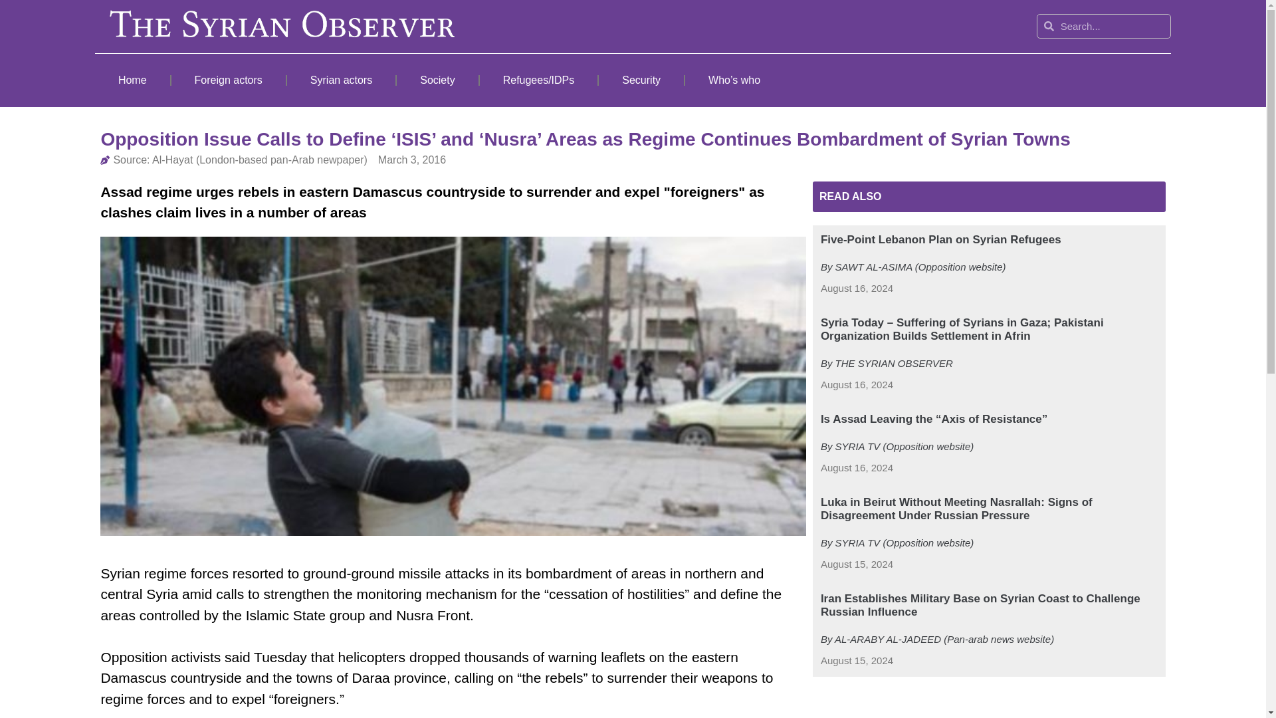  Describe the element at coordinates (857, 661) in the screenshot. I see `August 15, 2024` at that location.